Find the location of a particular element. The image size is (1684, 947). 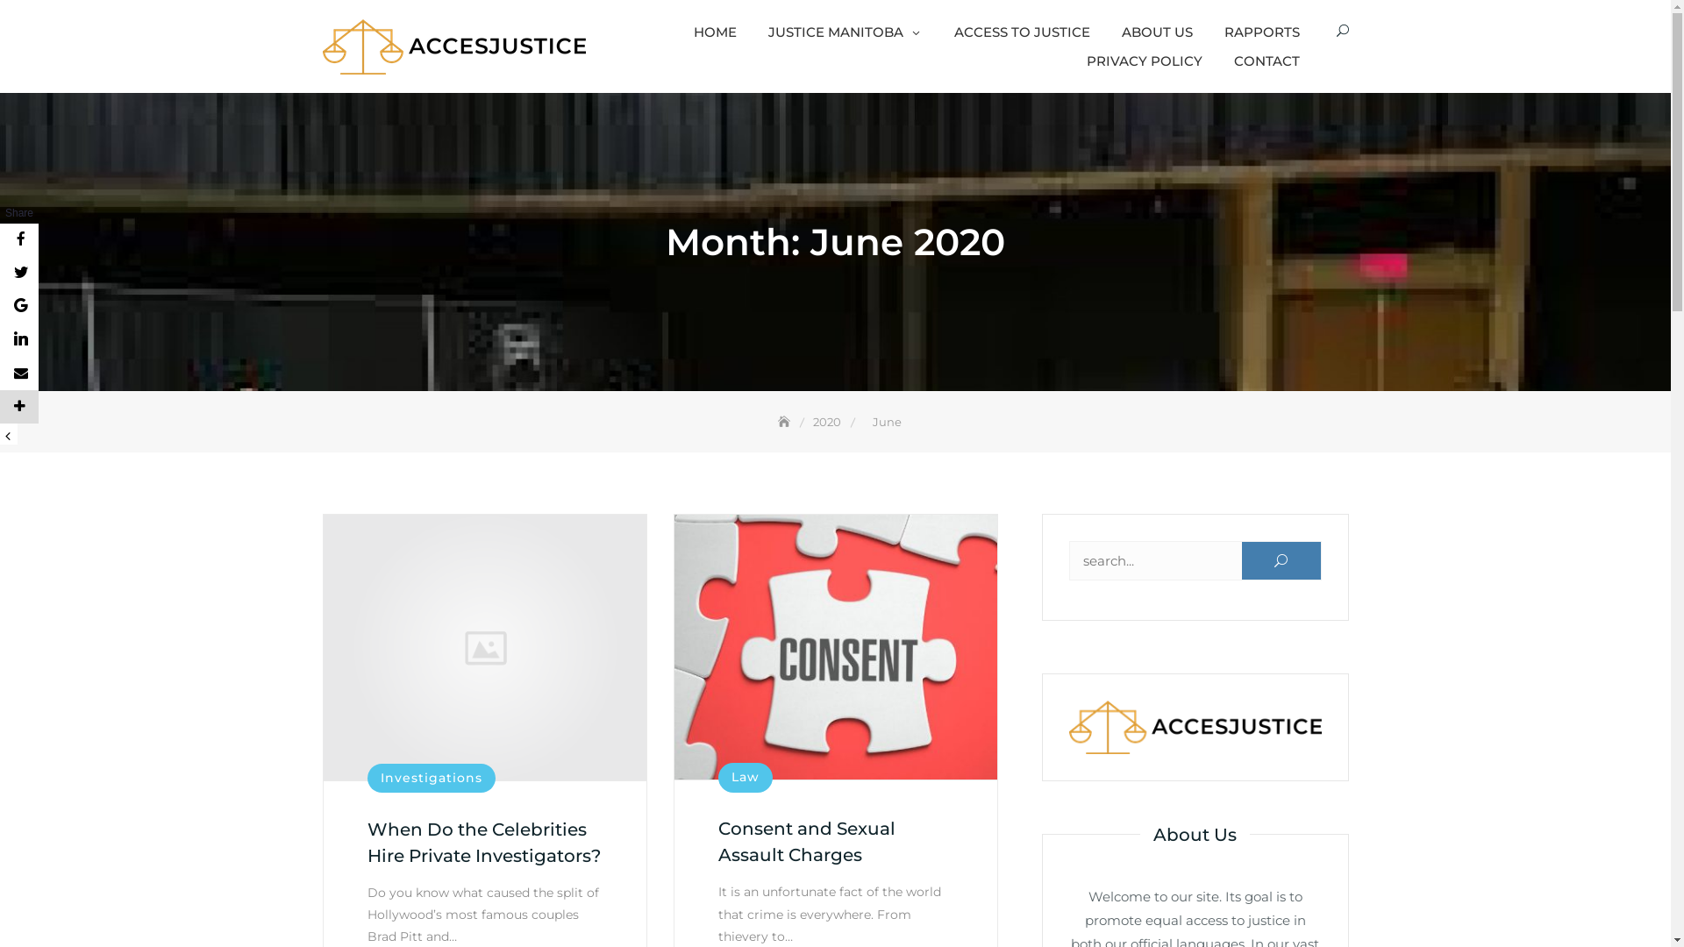

Search is located at coordinates (40, 31).